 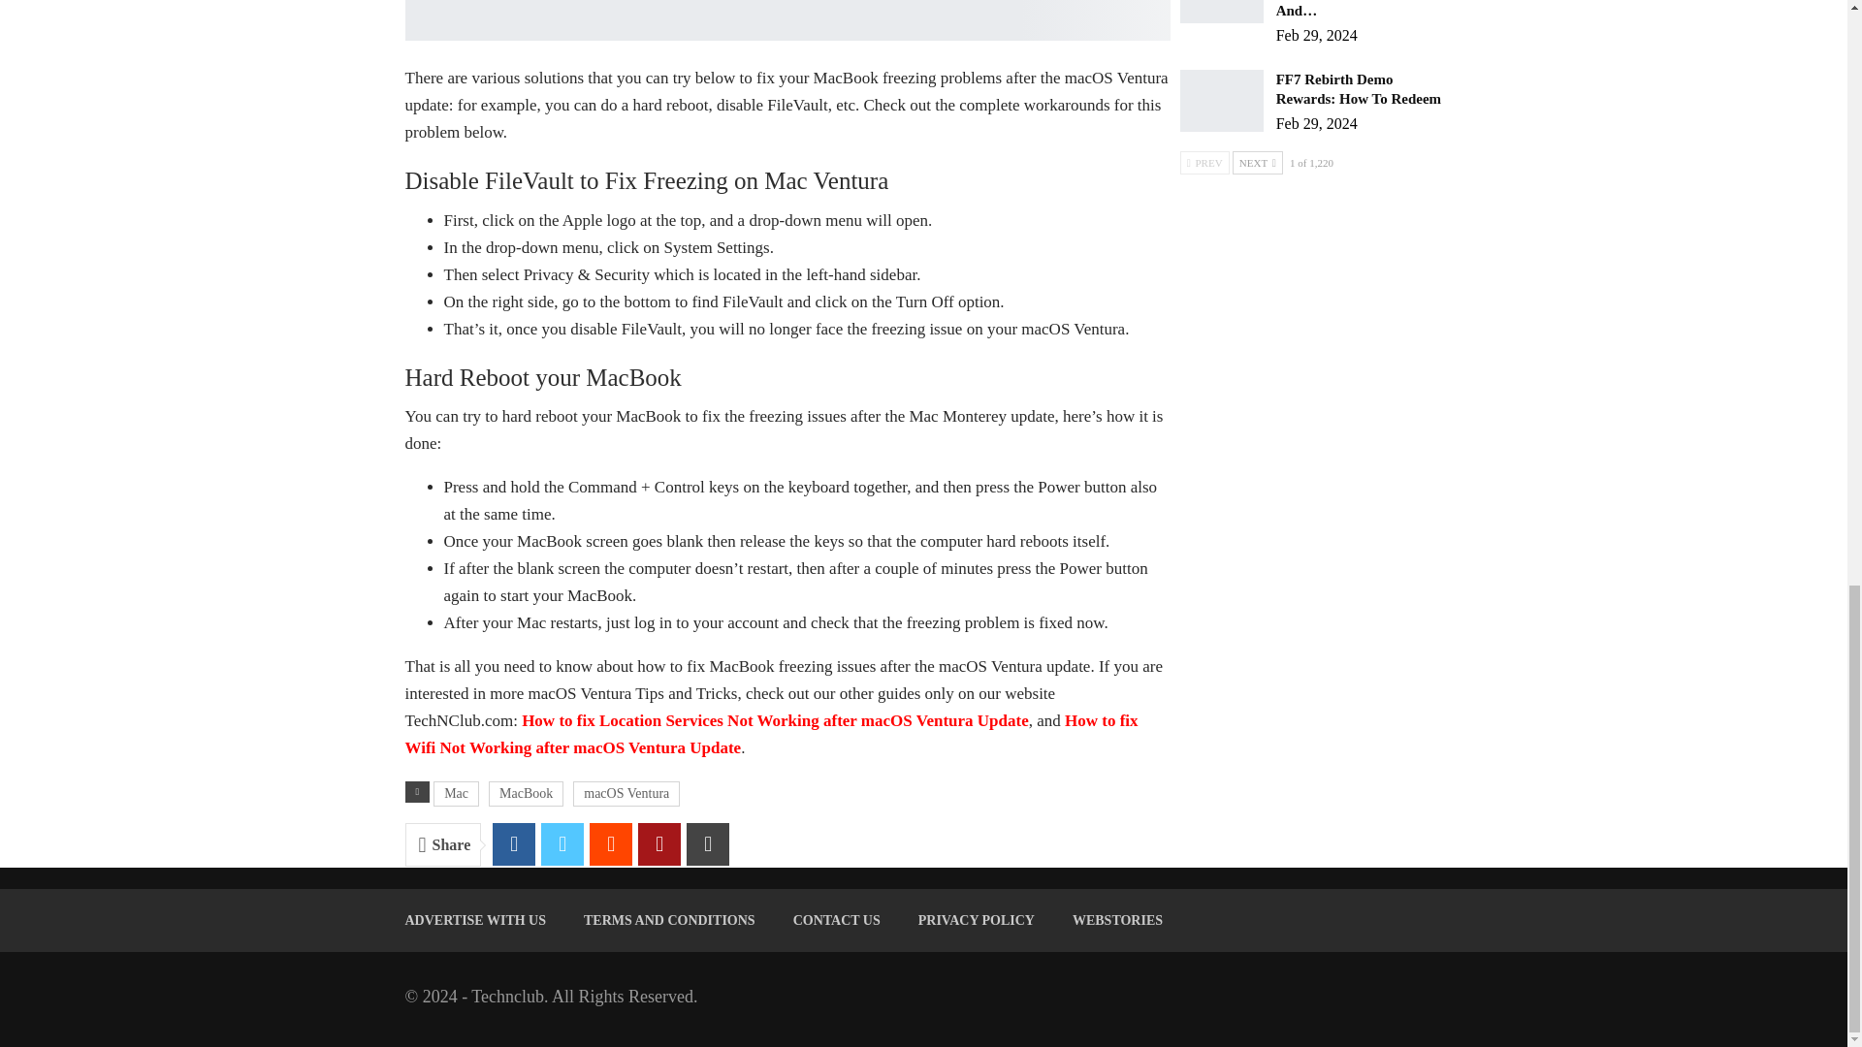 What do you see at coordinates (1204, 163) in the screenshot?
I see `Previous` at bounding box center [1204, 163].